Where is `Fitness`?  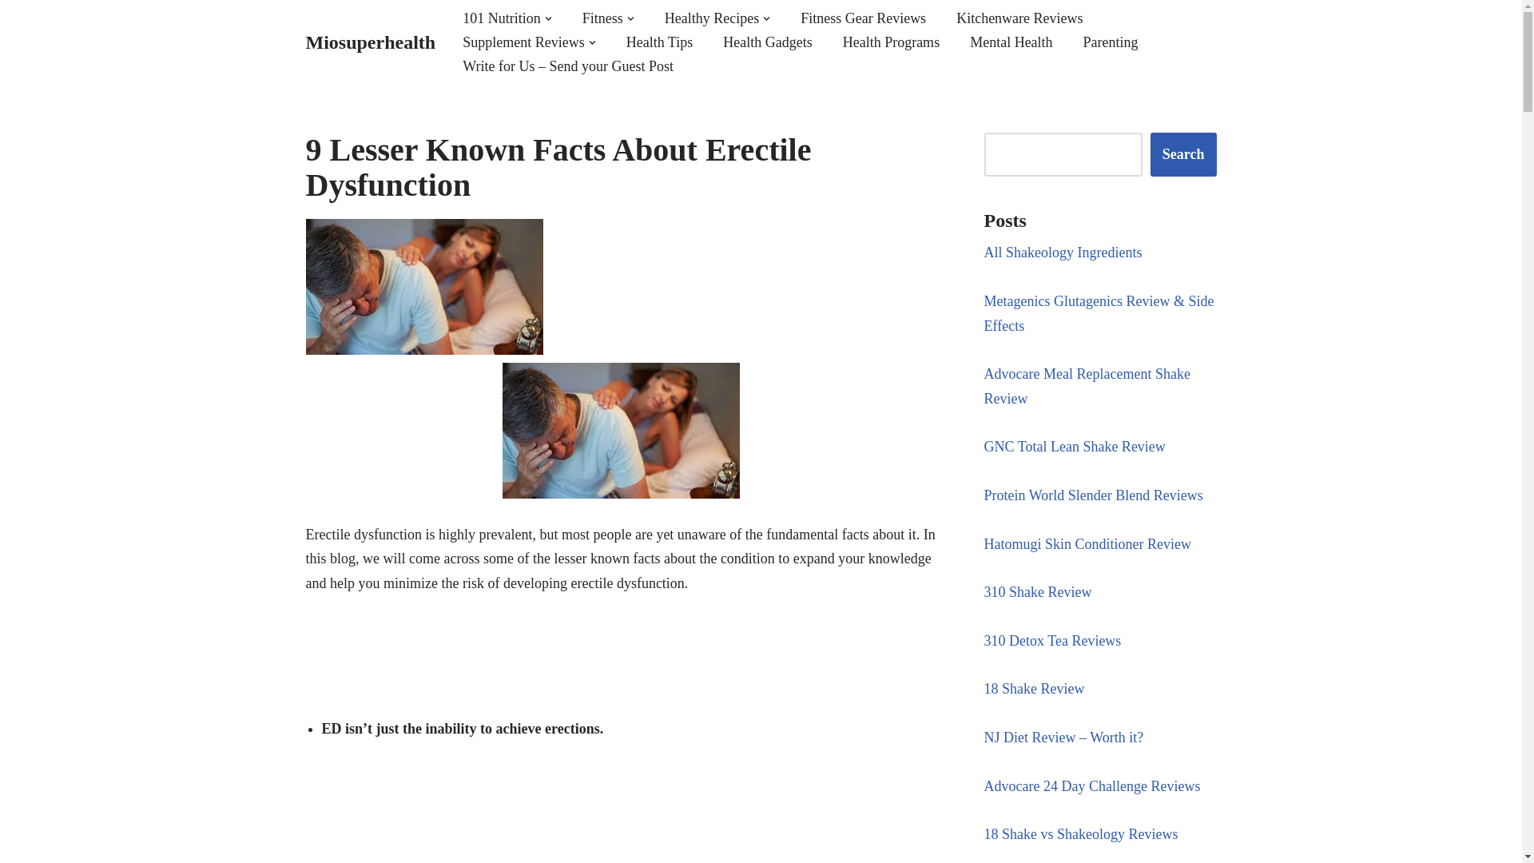
Fitness is located at coordinates (602, 18).